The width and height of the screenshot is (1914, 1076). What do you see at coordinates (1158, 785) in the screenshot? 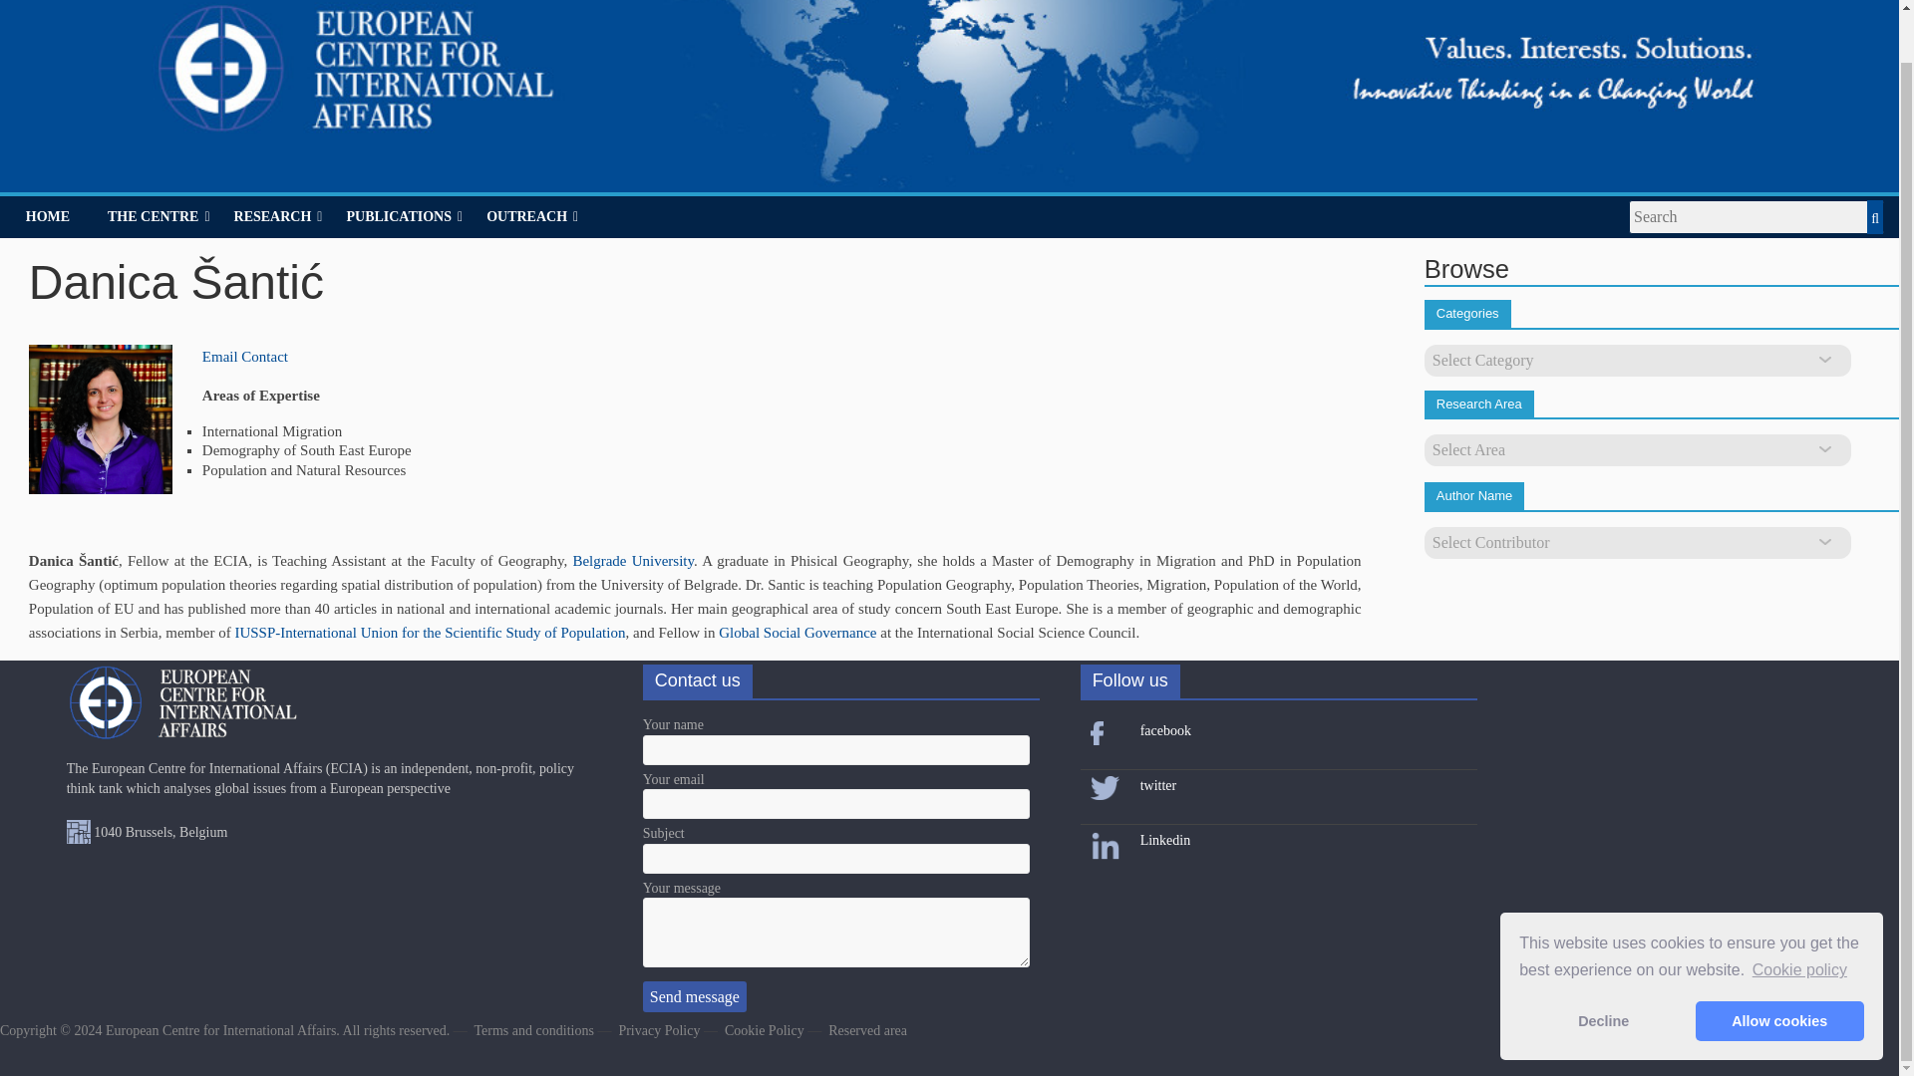
I see `twitter` at bounding box center [1158, 785].